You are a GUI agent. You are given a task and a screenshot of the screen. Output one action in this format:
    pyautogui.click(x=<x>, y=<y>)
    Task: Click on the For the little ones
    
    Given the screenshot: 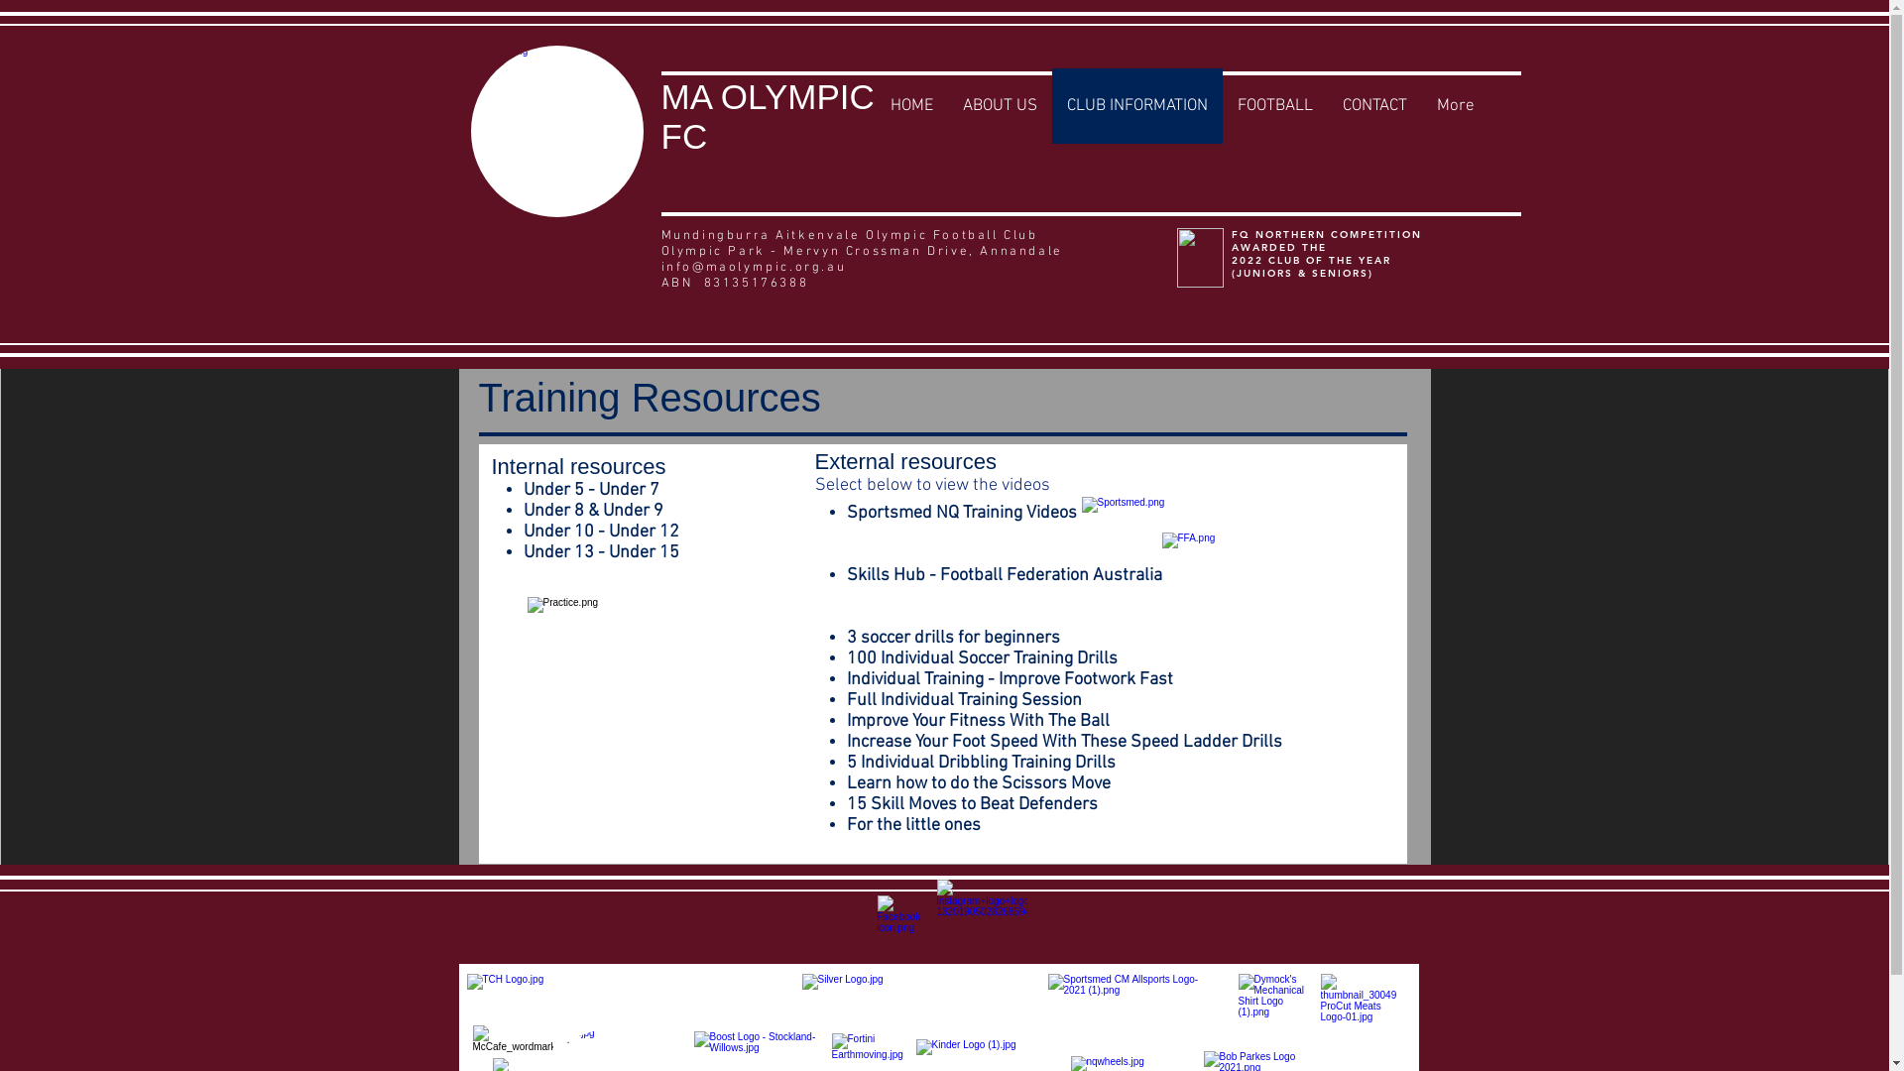 What is the action you would take?
    pyautogui.click(x=914, y=825)
    